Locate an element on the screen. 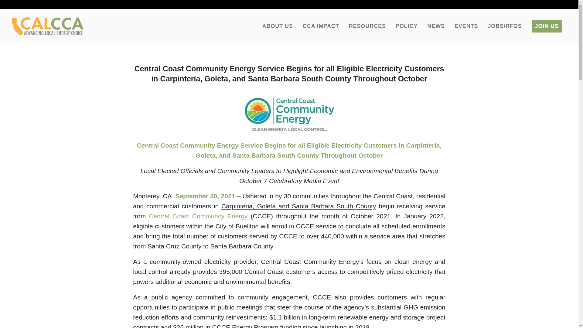 The image size is (583, 328). ABOUT US is located at coordinates (278, 26).